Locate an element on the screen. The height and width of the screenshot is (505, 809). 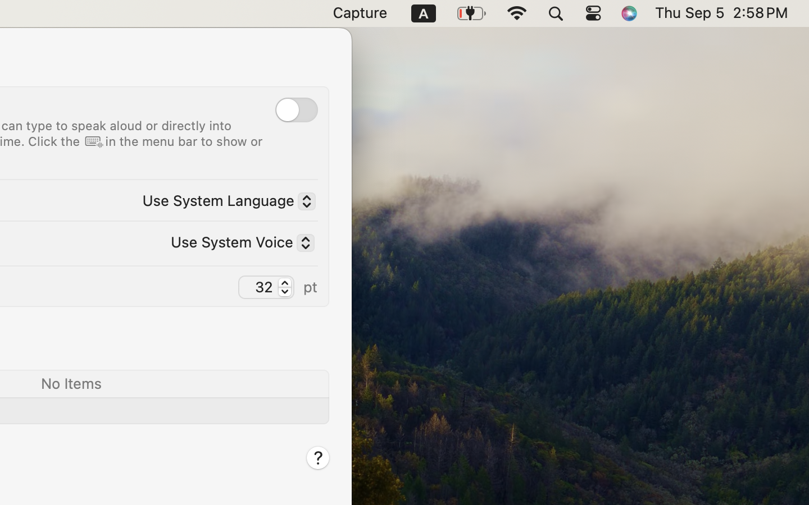
32.0 is located at coordinates (284, 287).